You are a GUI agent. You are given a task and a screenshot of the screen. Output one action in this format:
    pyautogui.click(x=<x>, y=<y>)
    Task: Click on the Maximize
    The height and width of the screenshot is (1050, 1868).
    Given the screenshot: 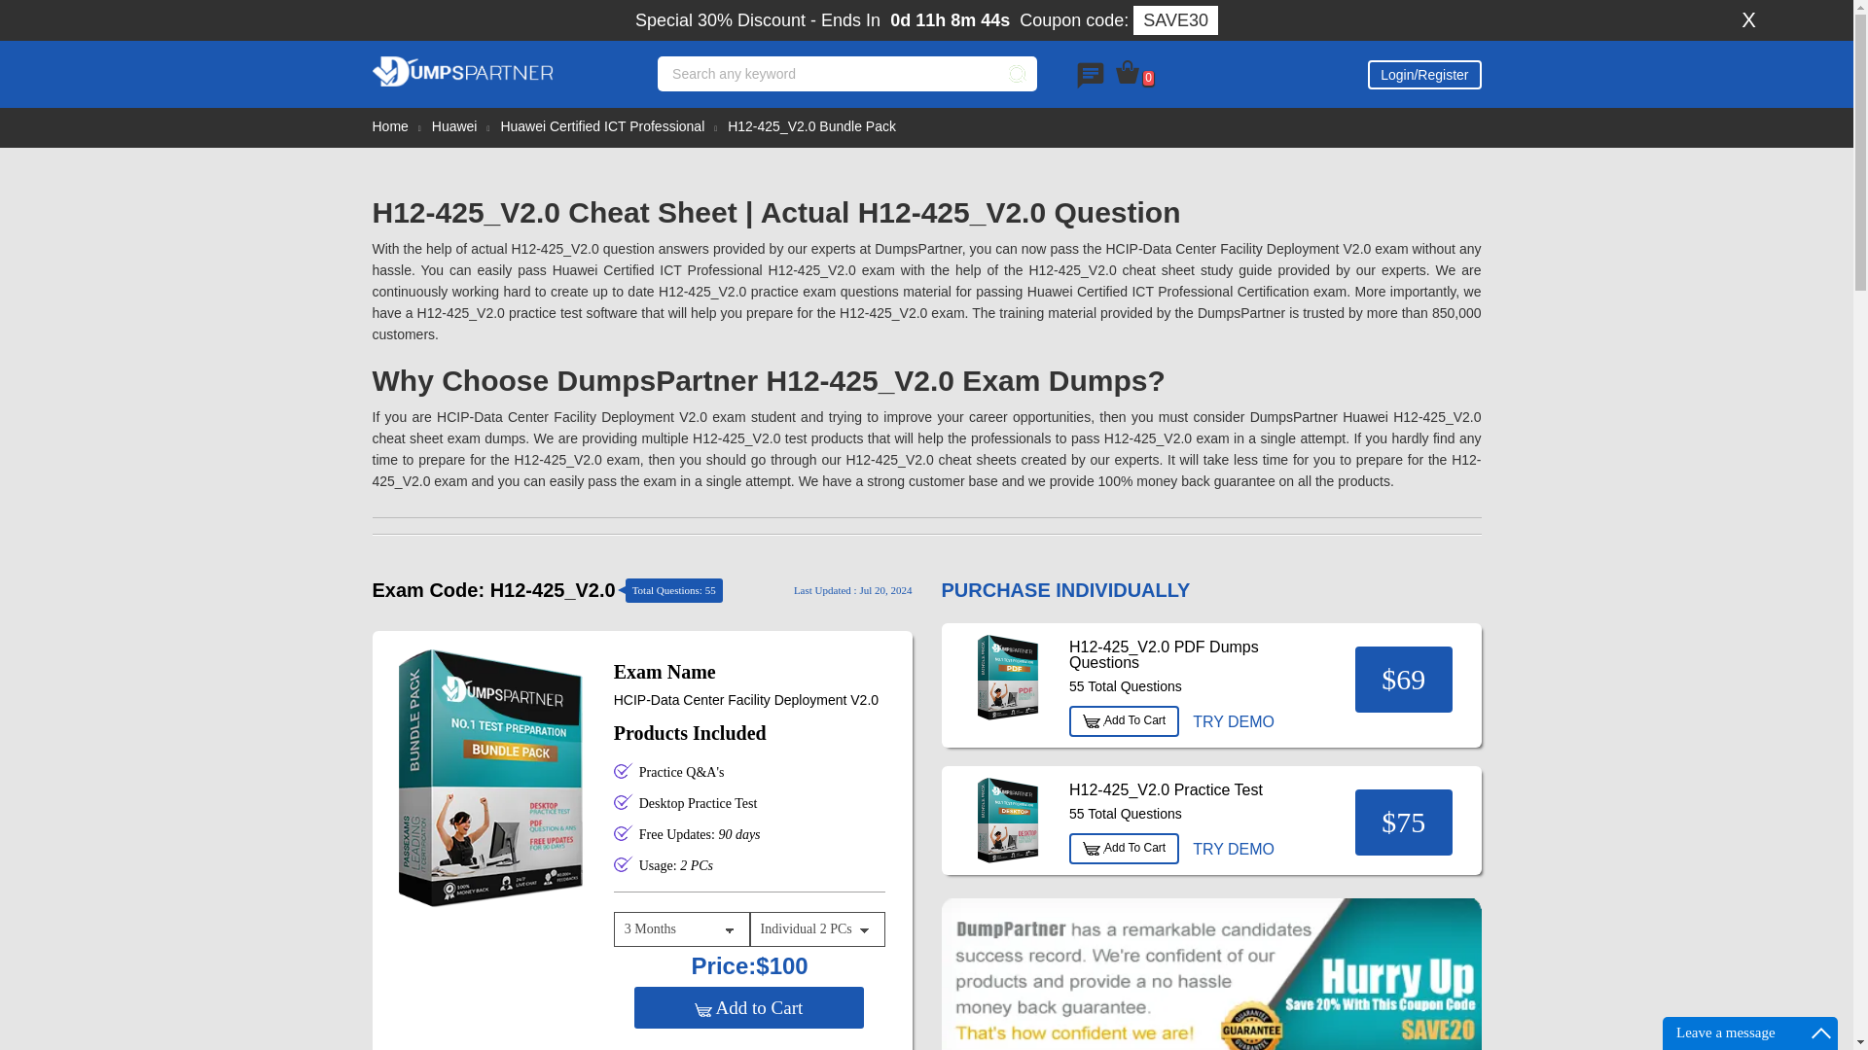 What is the action you would take?
    pyautogui.click(x=1821, y=1032)
    